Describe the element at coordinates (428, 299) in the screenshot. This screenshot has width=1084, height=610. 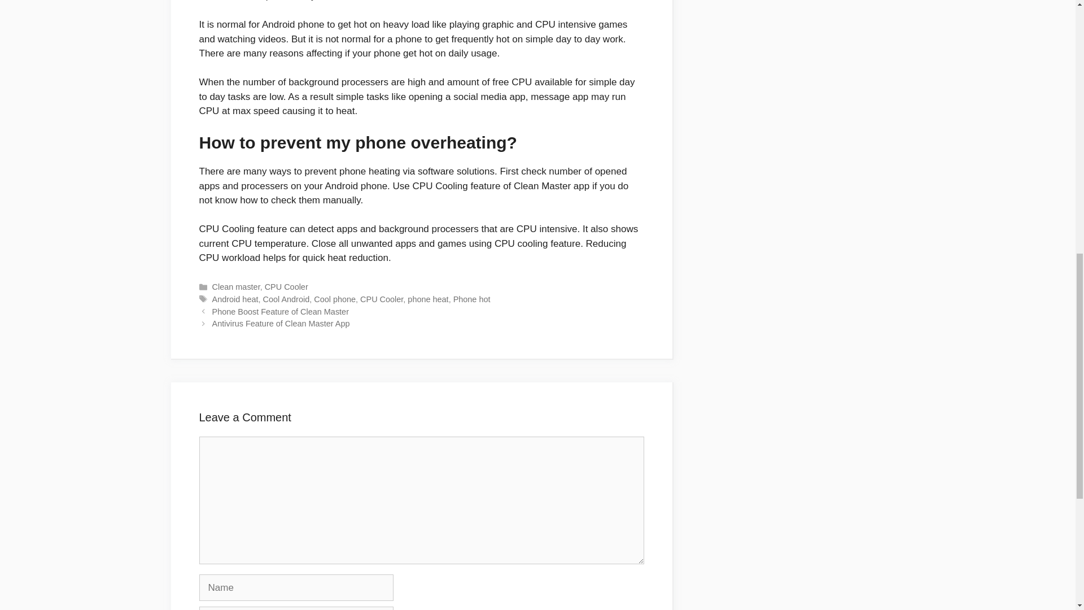
I see `phone heat` at that location.